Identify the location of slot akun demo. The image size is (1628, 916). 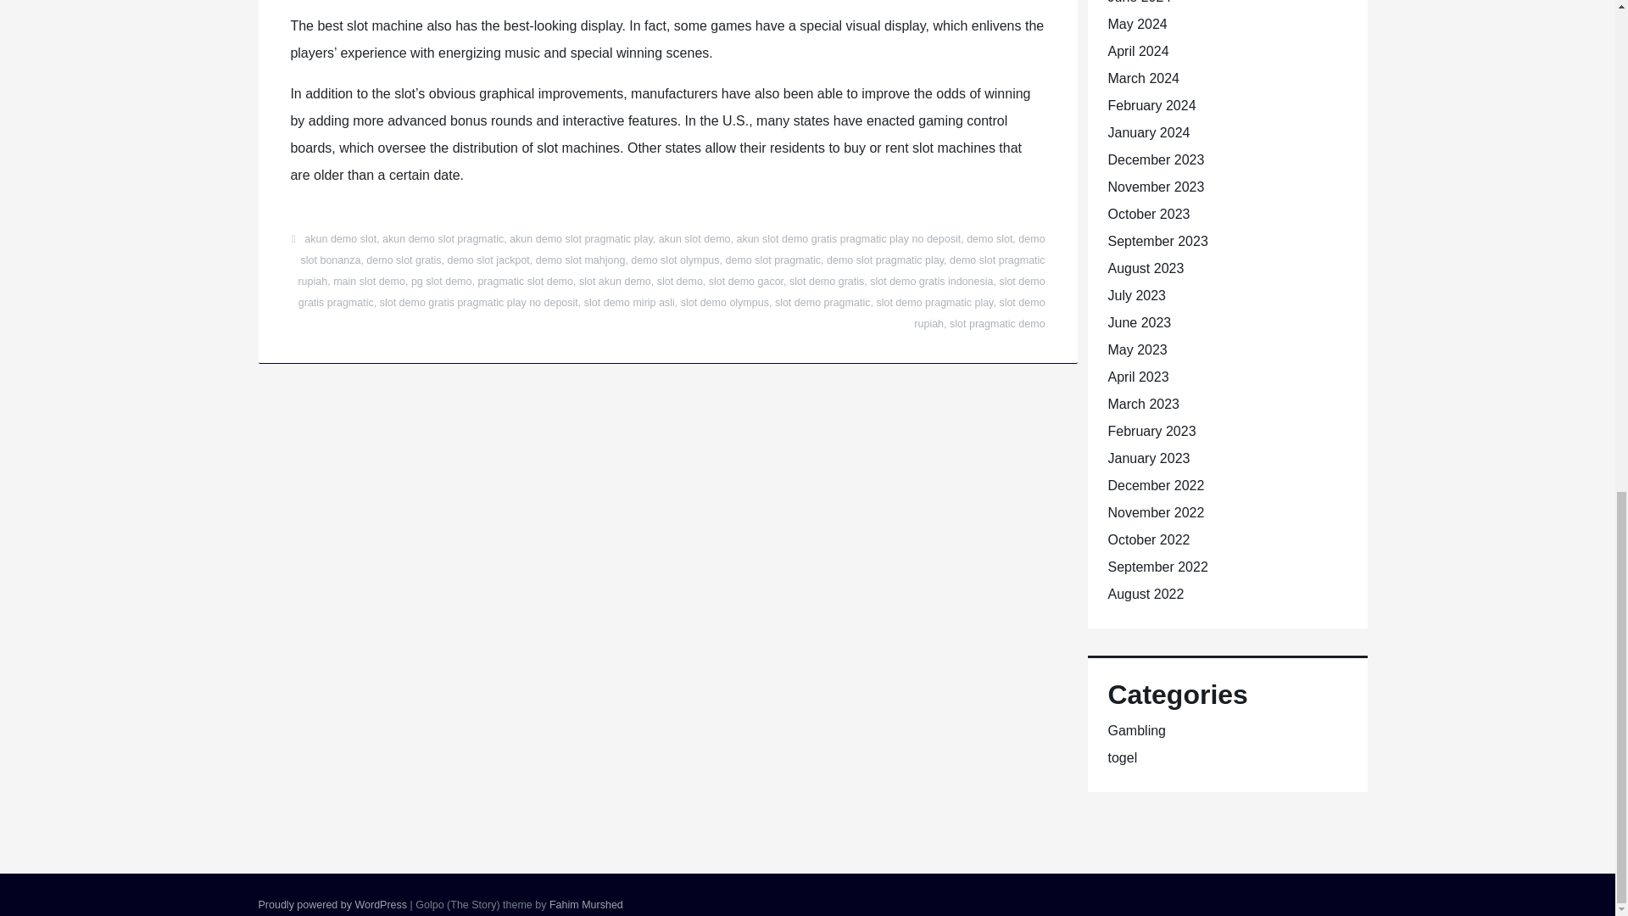
(616, 282).